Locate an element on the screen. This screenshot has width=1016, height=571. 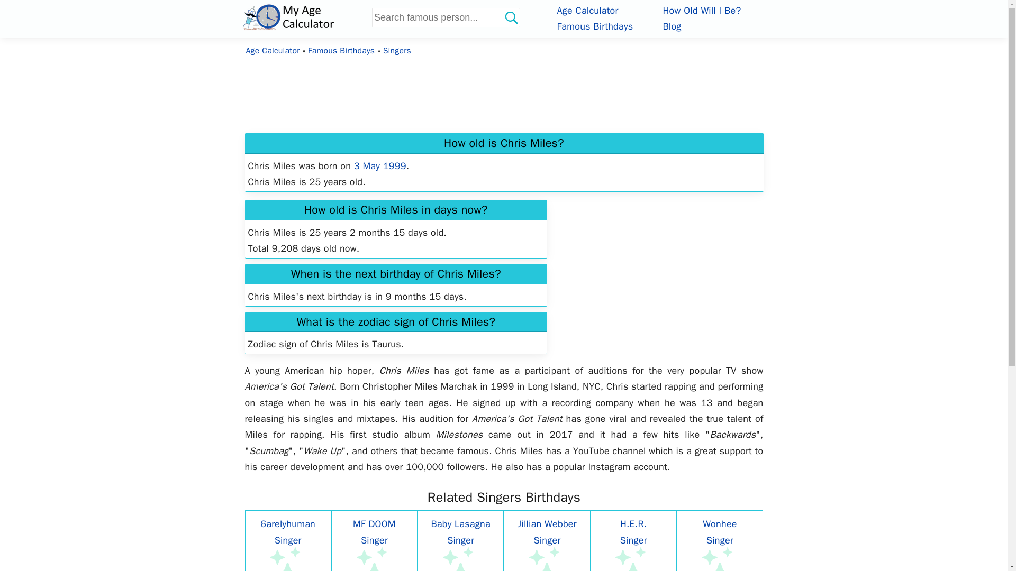
May 3 Famous Birthdays is located at coordinates (380, 166).